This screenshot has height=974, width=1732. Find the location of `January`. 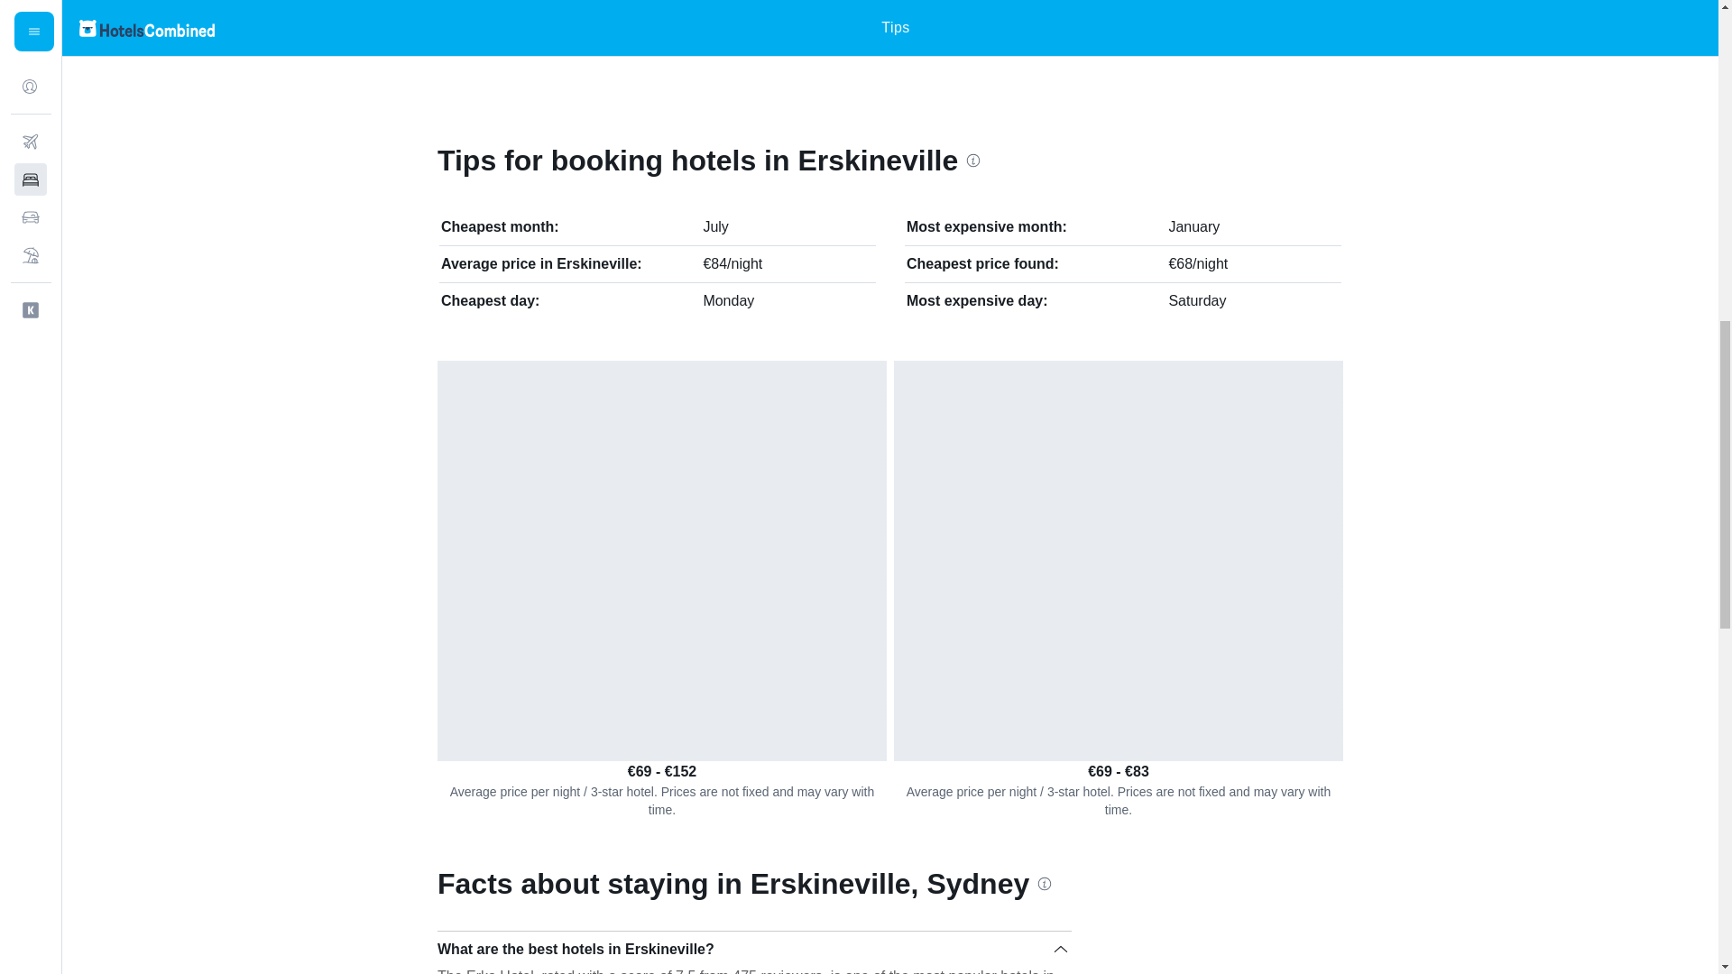

January is located at coordinates (1193, 227).